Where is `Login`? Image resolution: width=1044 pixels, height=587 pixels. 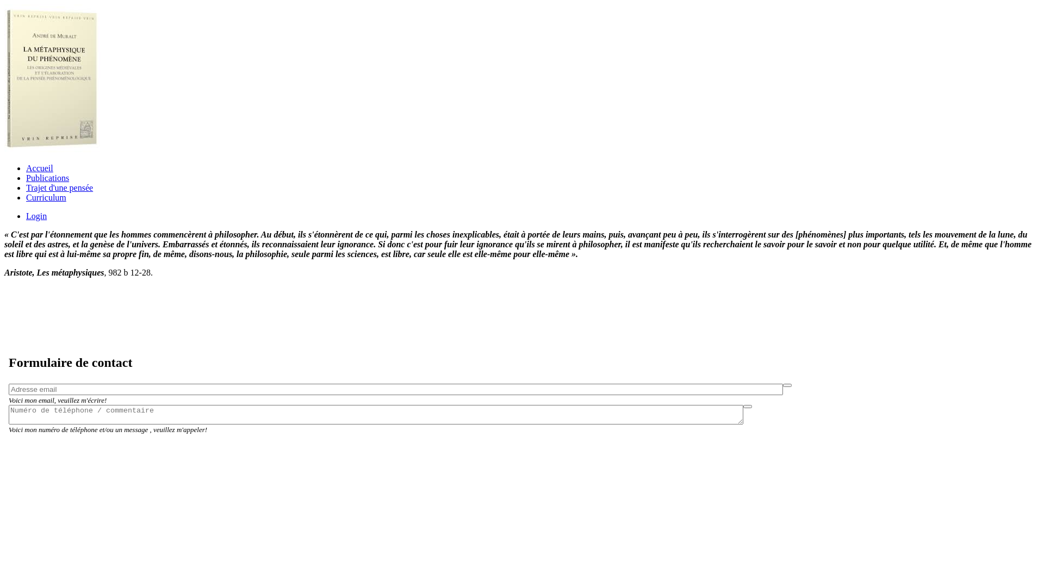
Login is located at coordinates (36, 216).